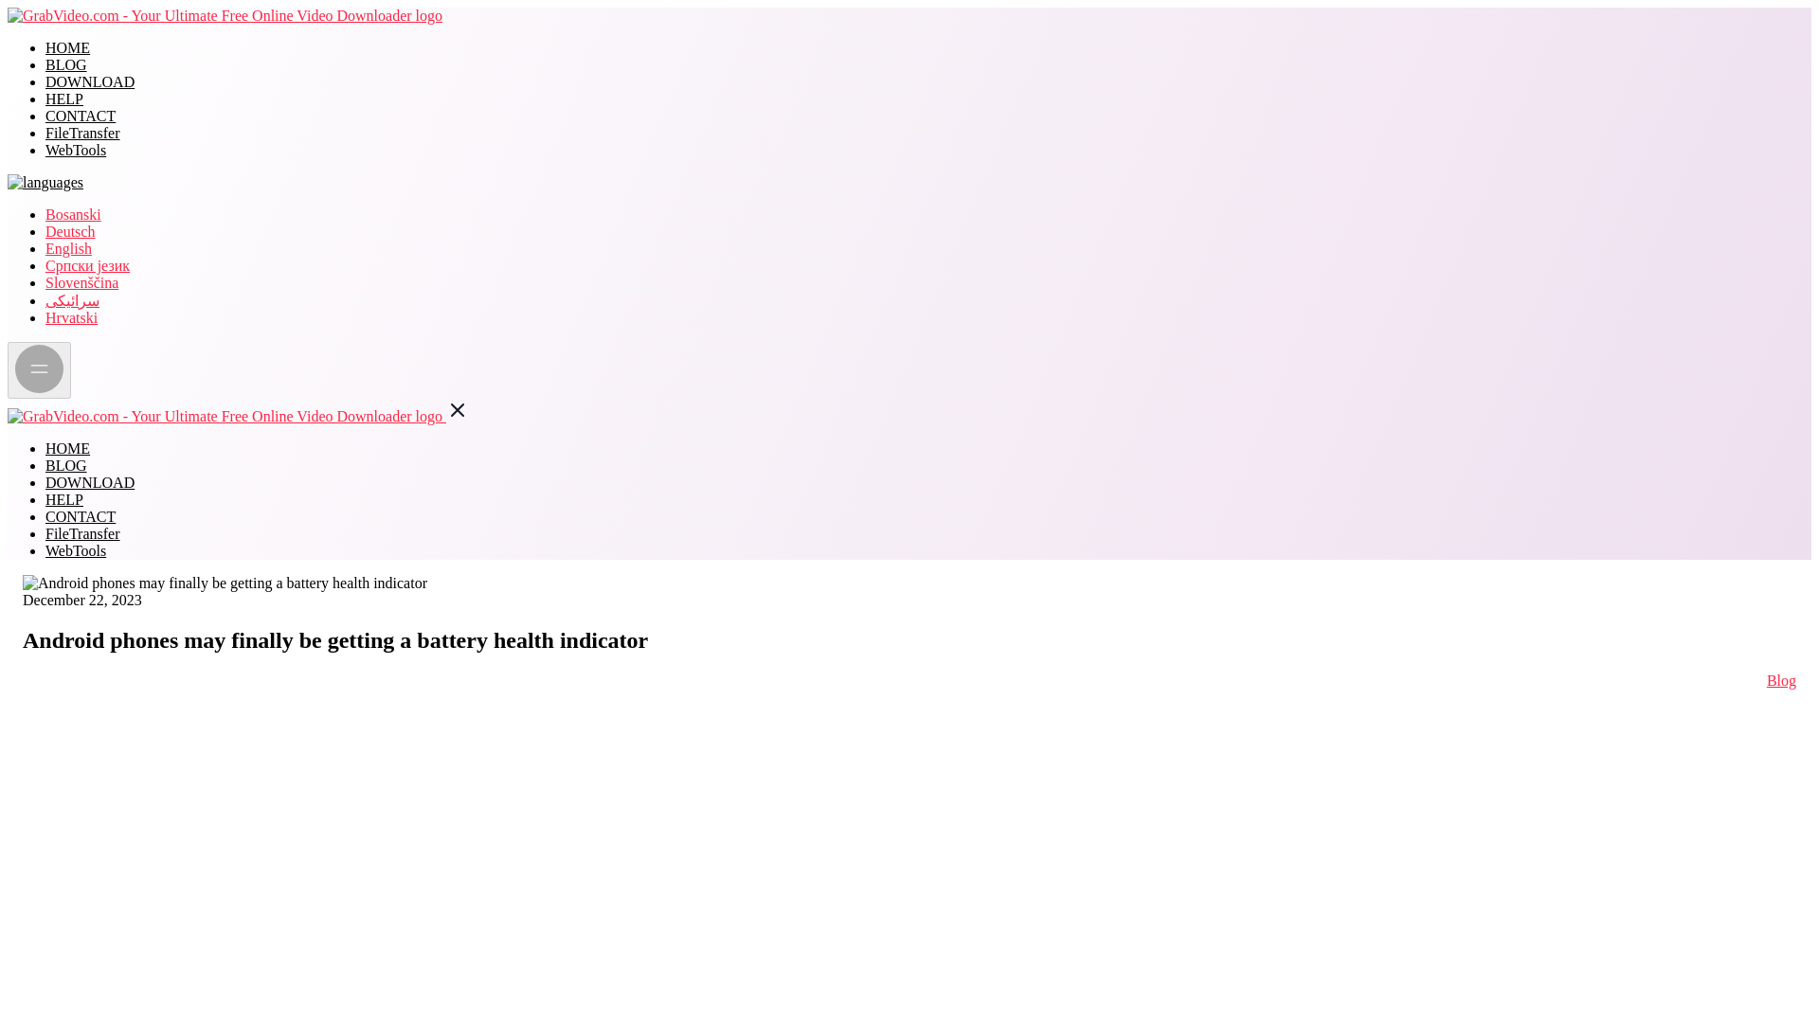 The image size is (1819, 1023). I want to click on DOWNLOAD, so click(90, 81).